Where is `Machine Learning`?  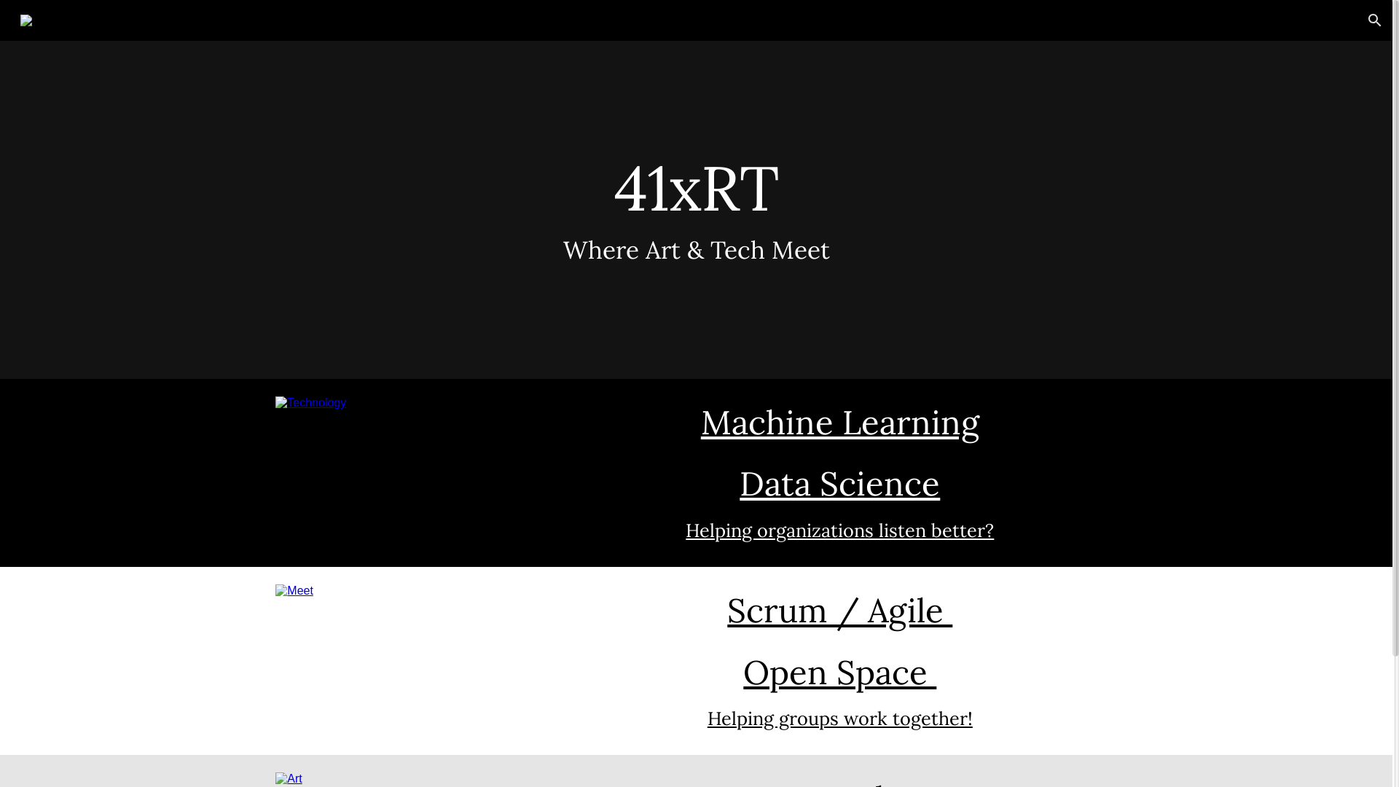
Machine Learning is located at coordinates (840, 422).